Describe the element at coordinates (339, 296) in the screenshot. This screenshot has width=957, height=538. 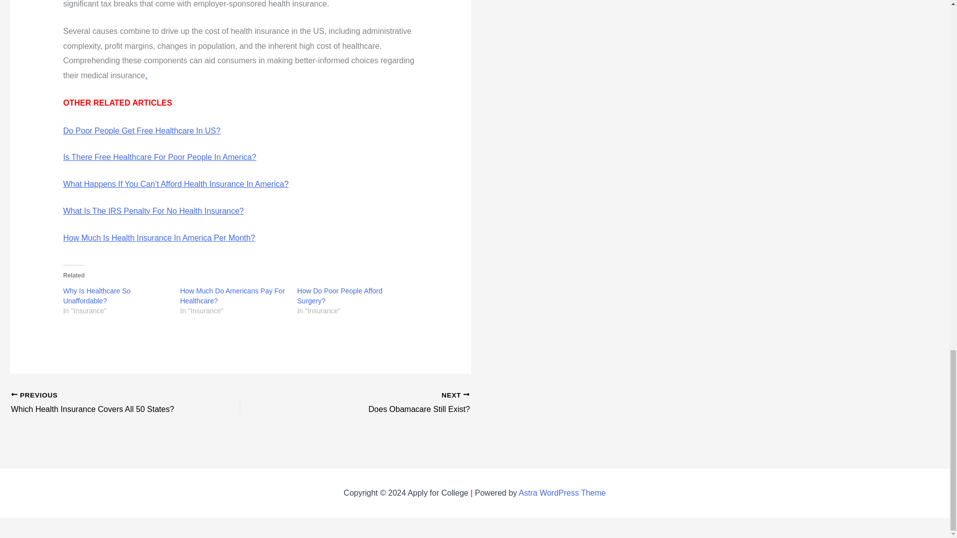
I see `.` at that location.